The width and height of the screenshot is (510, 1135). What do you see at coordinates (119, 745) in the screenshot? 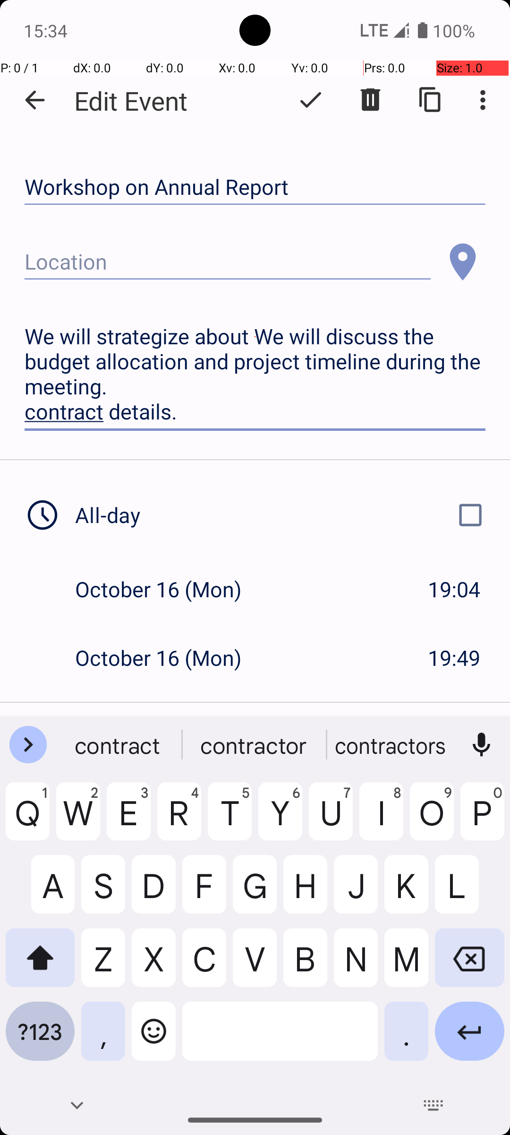
I see `contract` at bounding box center [119, 745].